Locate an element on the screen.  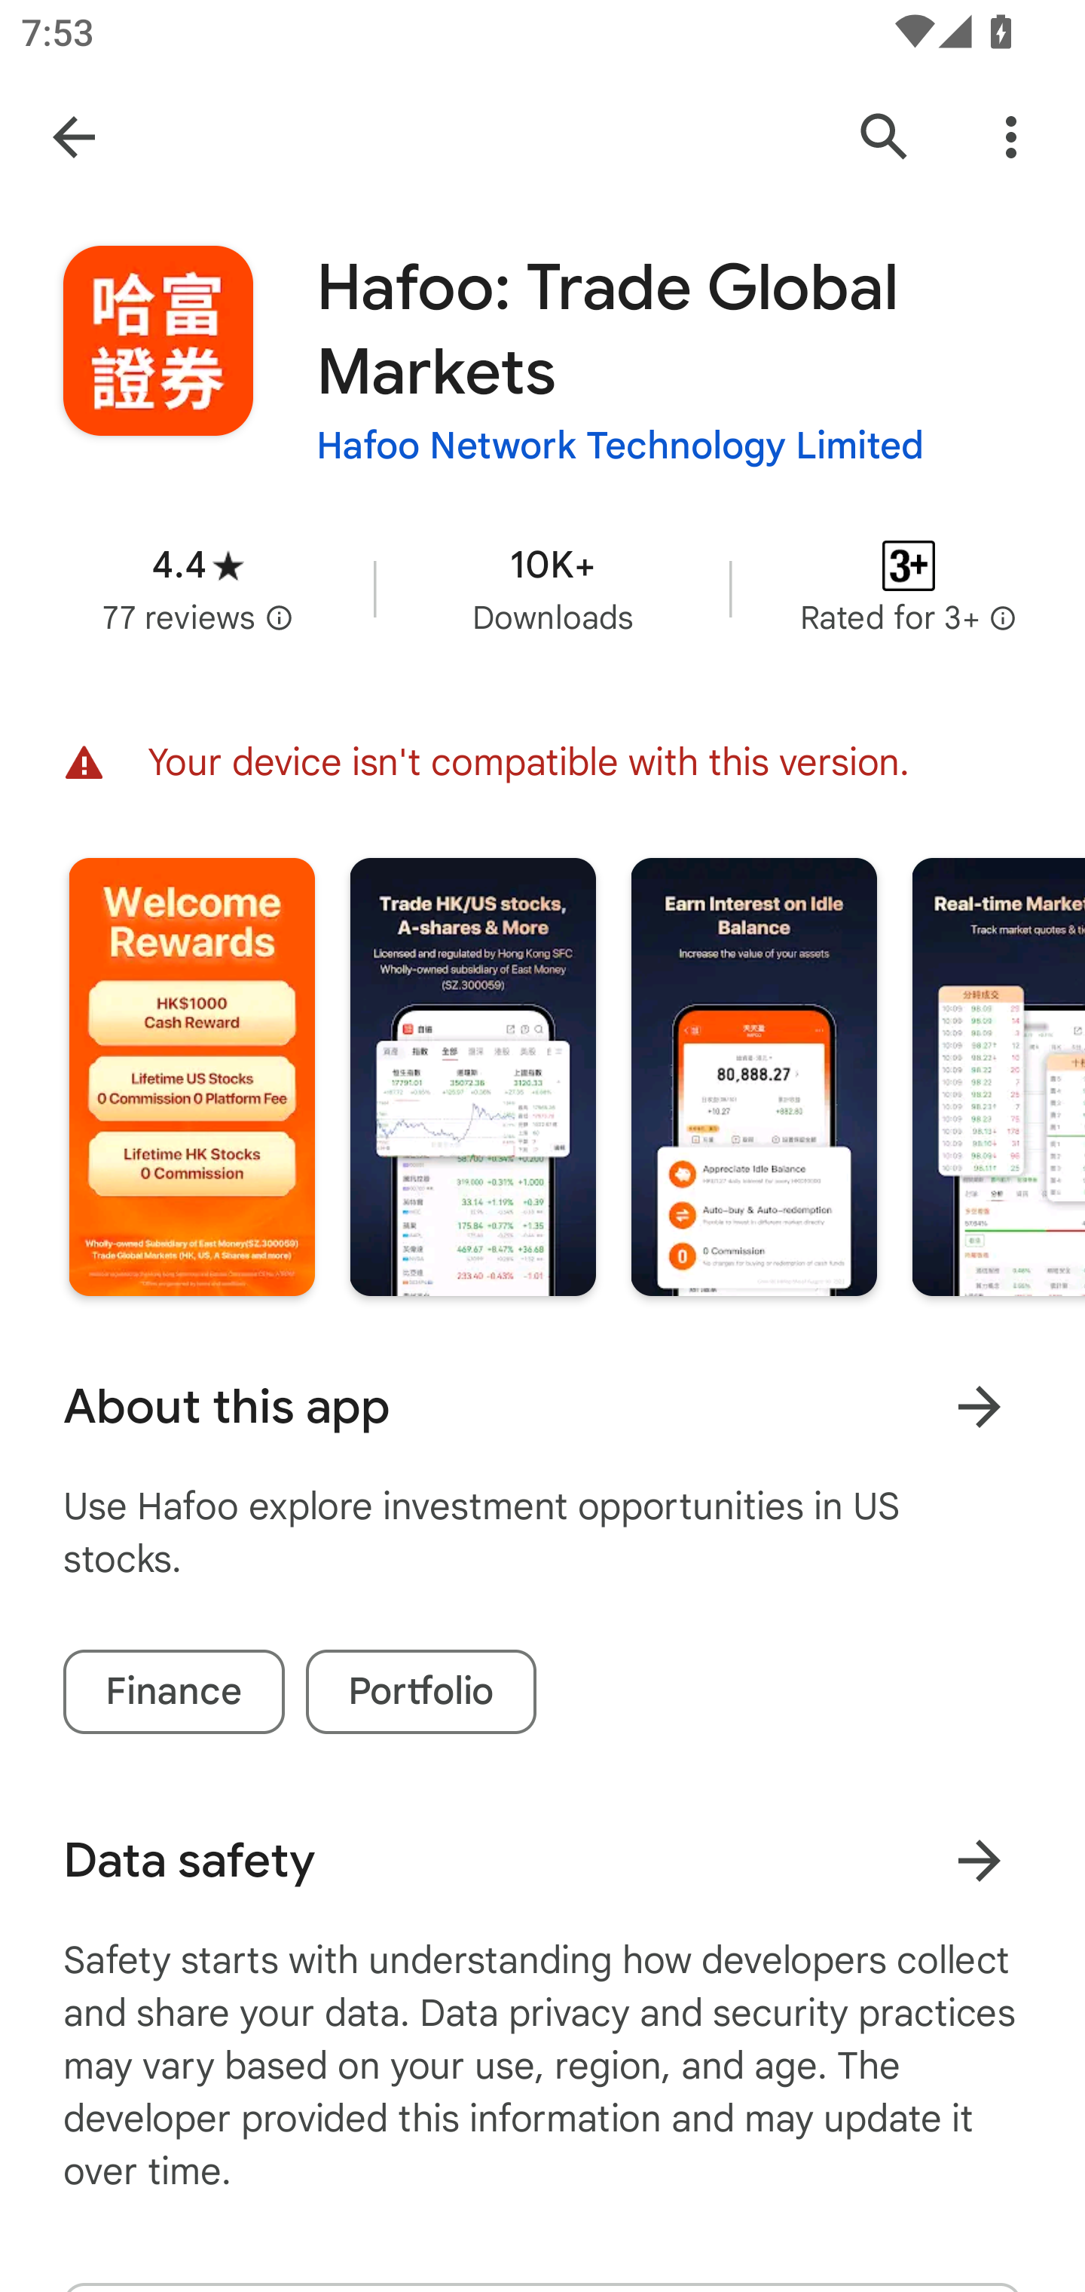
Content rating Rated for 3+ is located at coordinates (909, 588).